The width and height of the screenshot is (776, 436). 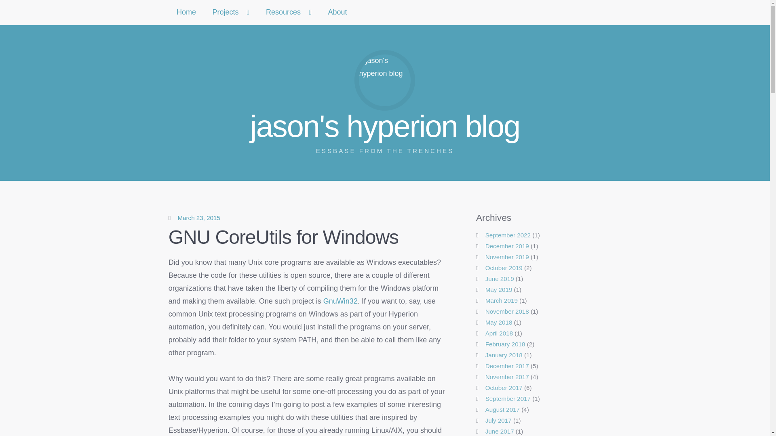 What do you see at coordinates (289, 12) in the screenshot?
I see `jason's hyperion blog` at bounding box center [289, 12].